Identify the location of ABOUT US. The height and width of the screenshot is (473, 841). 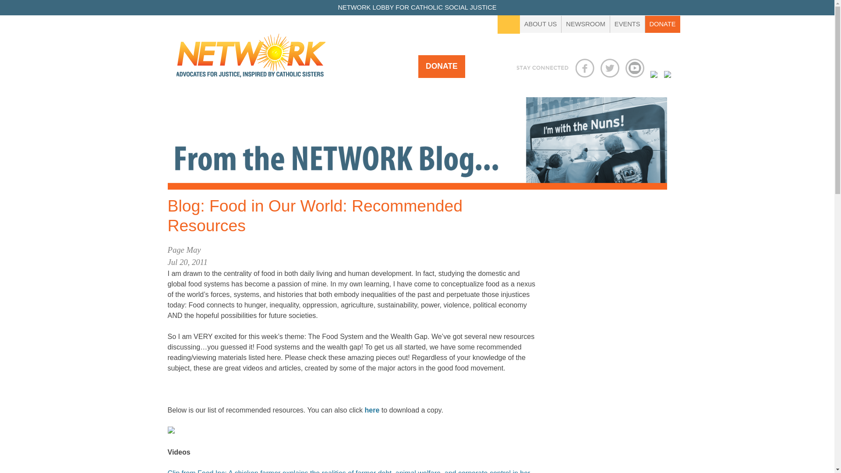
(541, 24).